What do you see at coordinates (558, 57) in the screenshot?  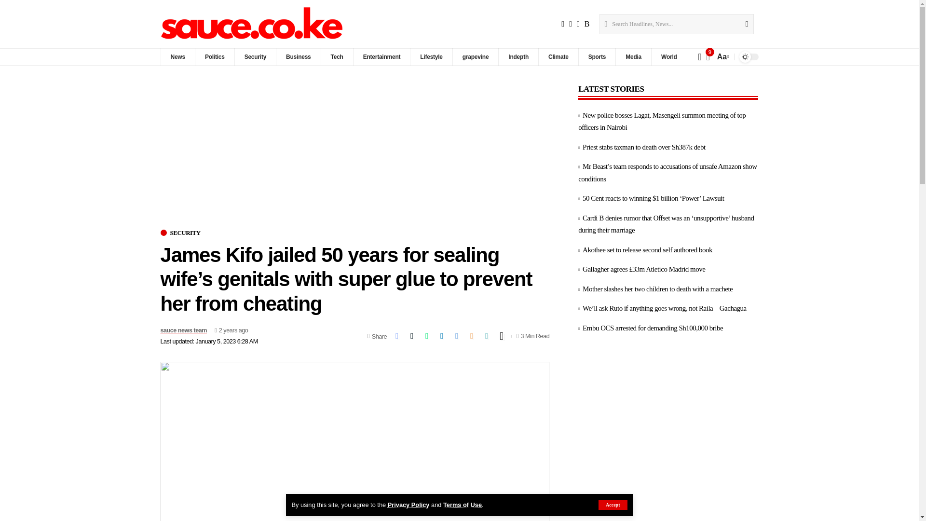 I see `Climate` at bounding box center [558, 57].